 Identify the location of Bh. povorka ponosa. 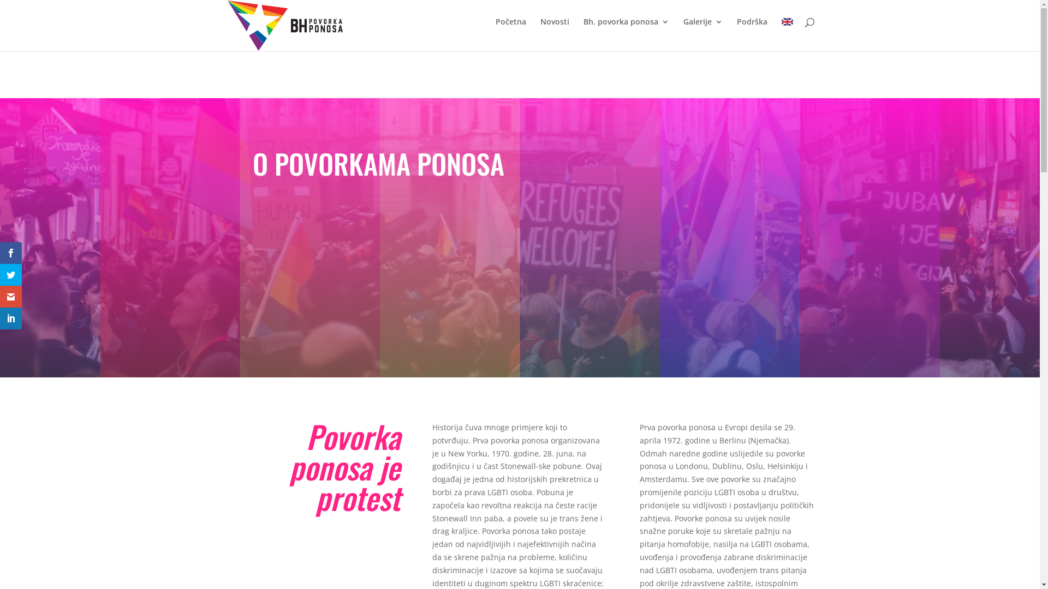
(626, 31).